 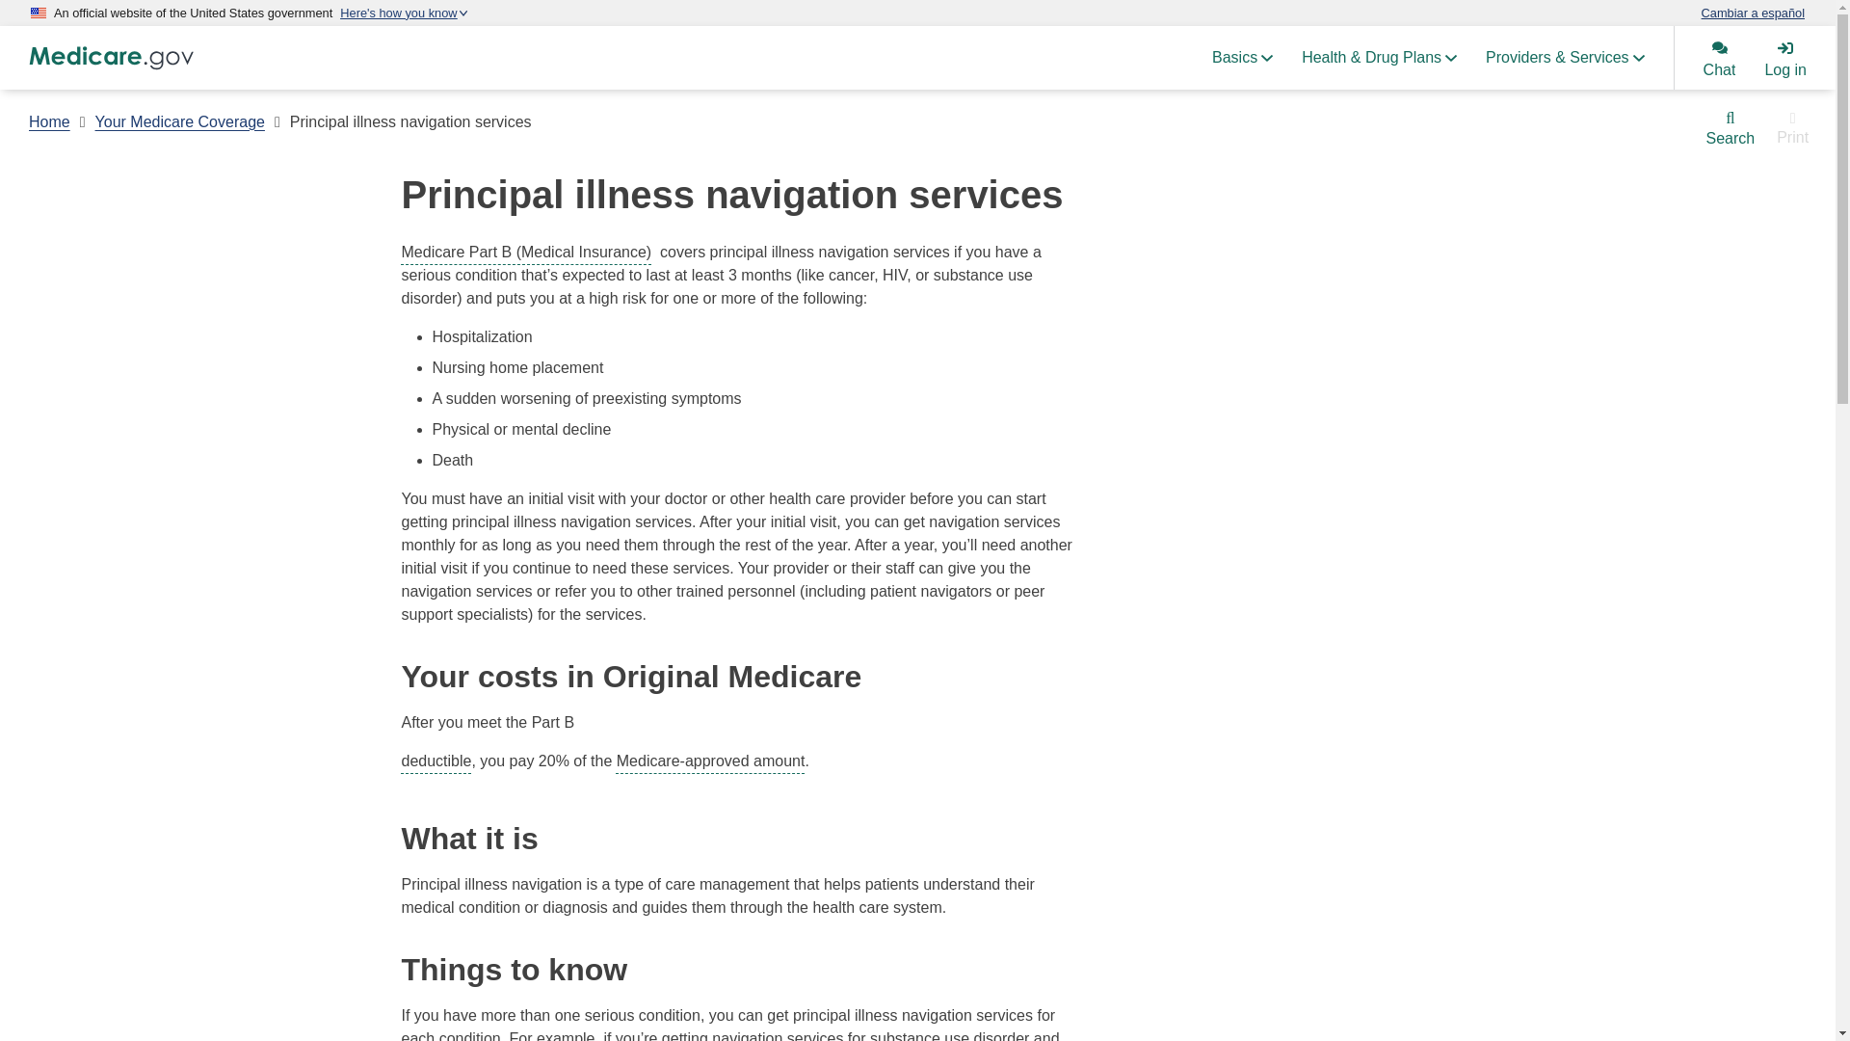 What do you see at coordinates (436, 761) in the screenshot?
I see `deductible` at bounding box center [436, 761].